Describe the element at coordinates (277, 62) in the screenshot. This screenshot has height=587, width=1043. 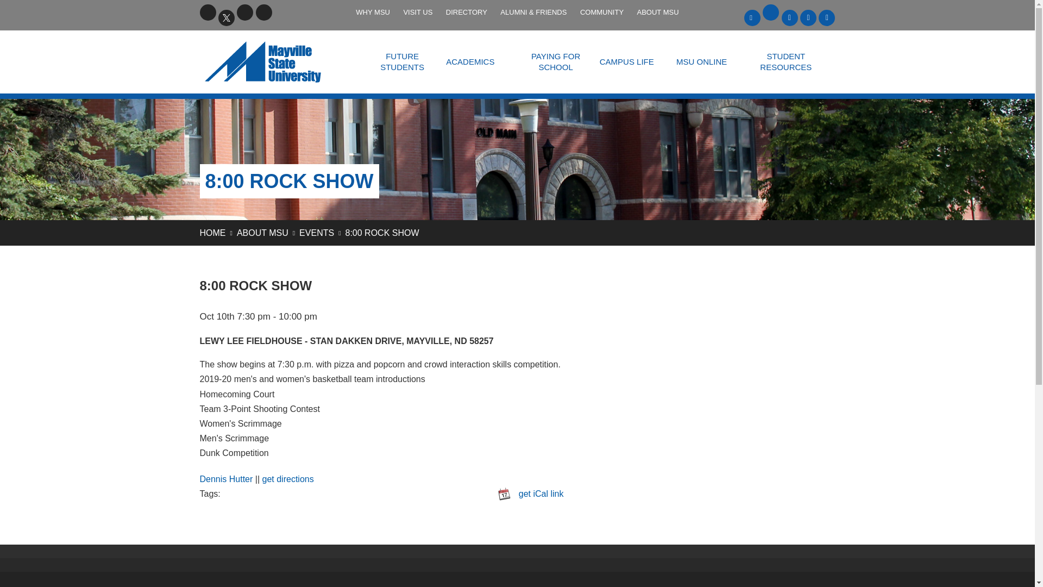
I see `Mayville State University :: Mayville, ND` at that location.